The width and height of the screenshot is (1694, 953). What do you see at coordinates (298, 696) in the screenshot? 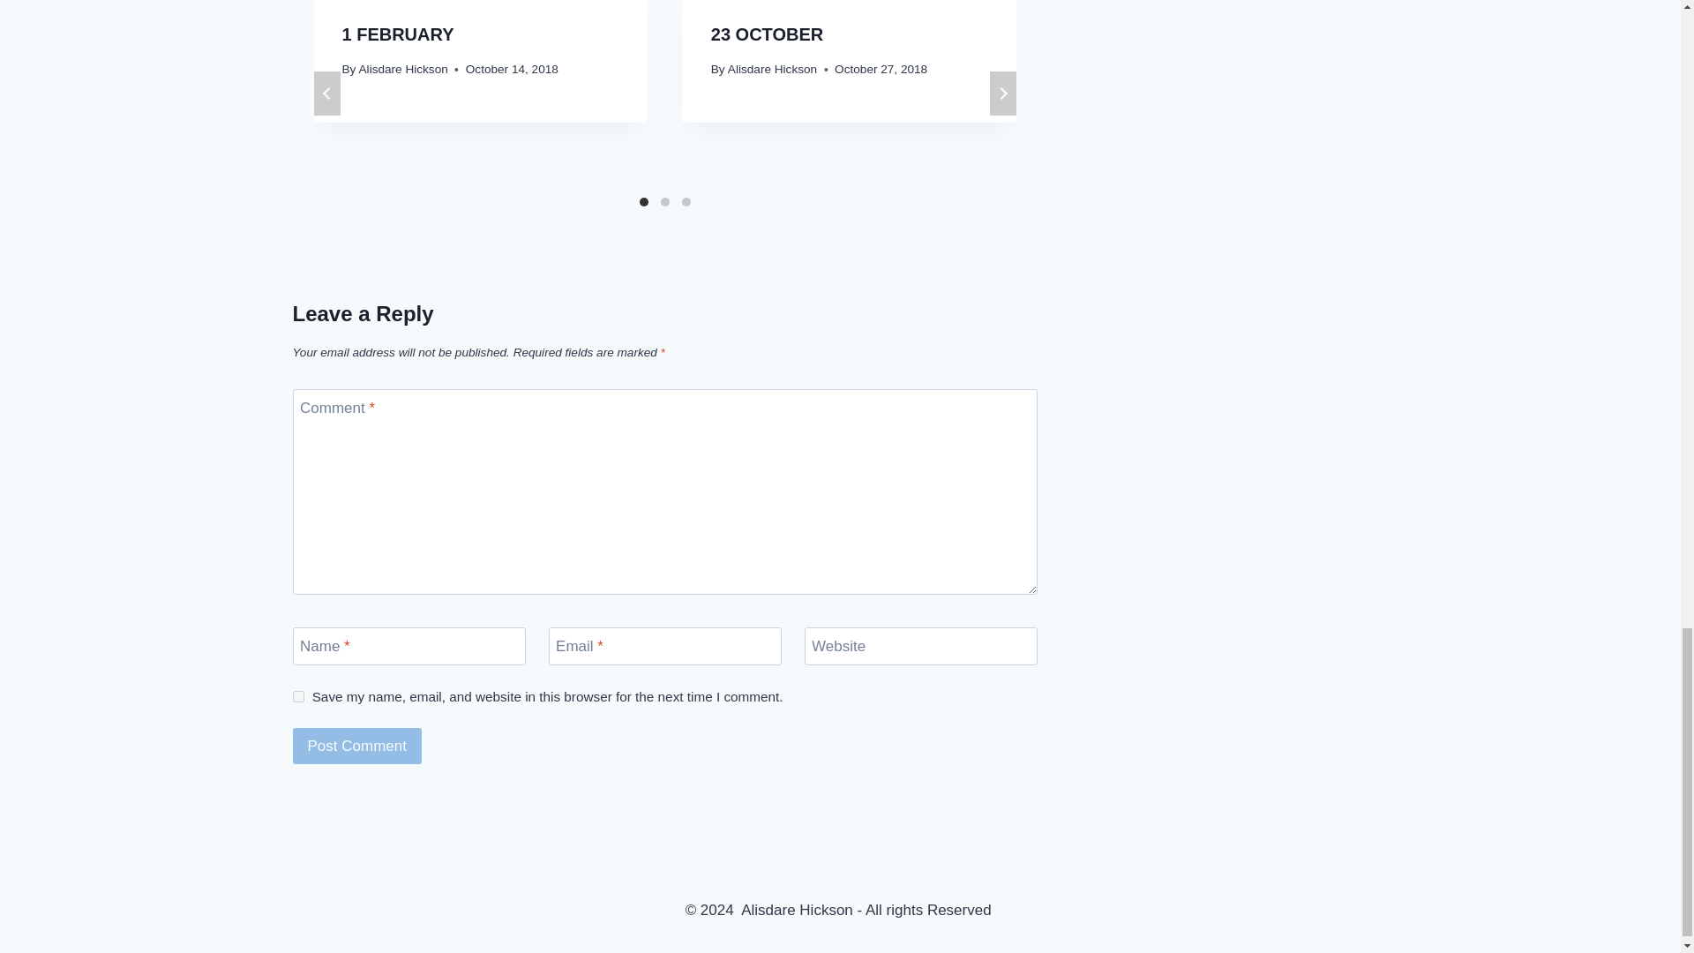
I see `yes` at bounding box center [298, 696].